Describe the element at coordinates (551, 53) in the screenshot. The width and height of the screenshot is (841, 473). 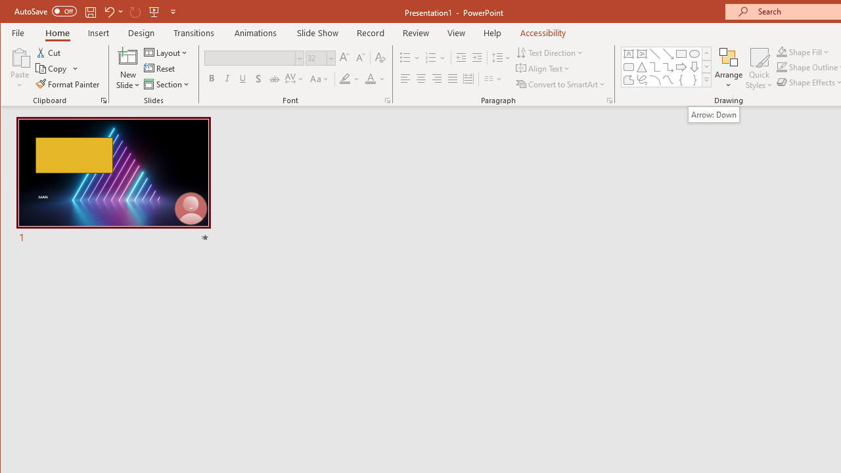
I see `Text Direction` at that location.